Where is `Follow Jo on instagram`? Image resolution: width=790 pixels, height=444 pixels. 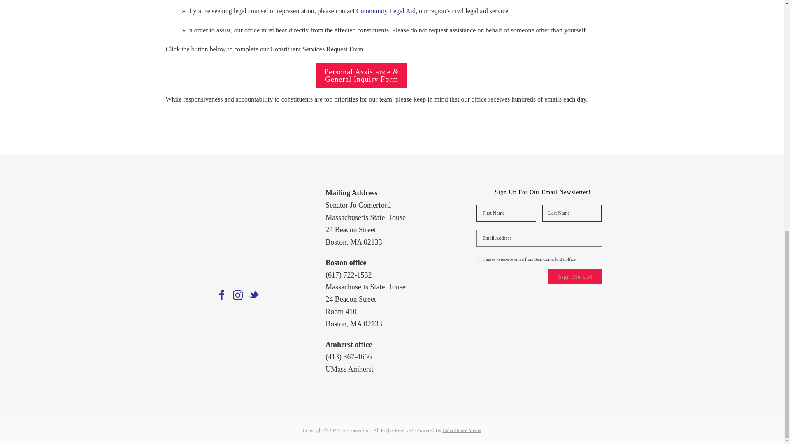
Follow Jo on instagram is located at coordinates (238, 296).